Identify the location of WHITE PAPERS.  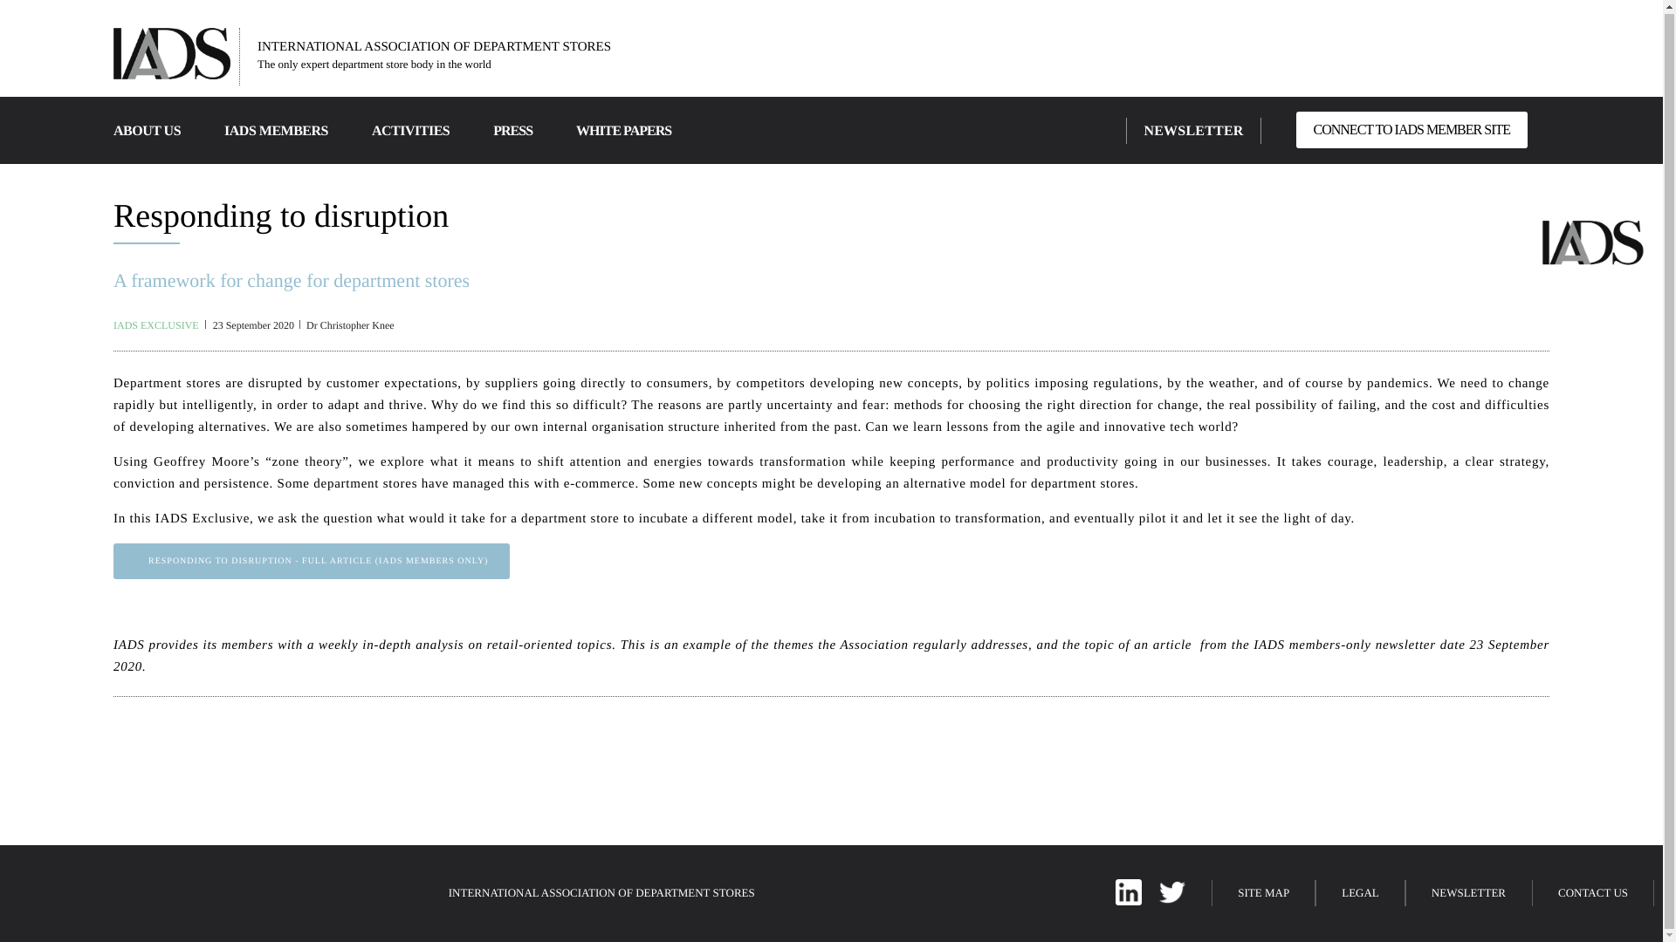
(623, 131).